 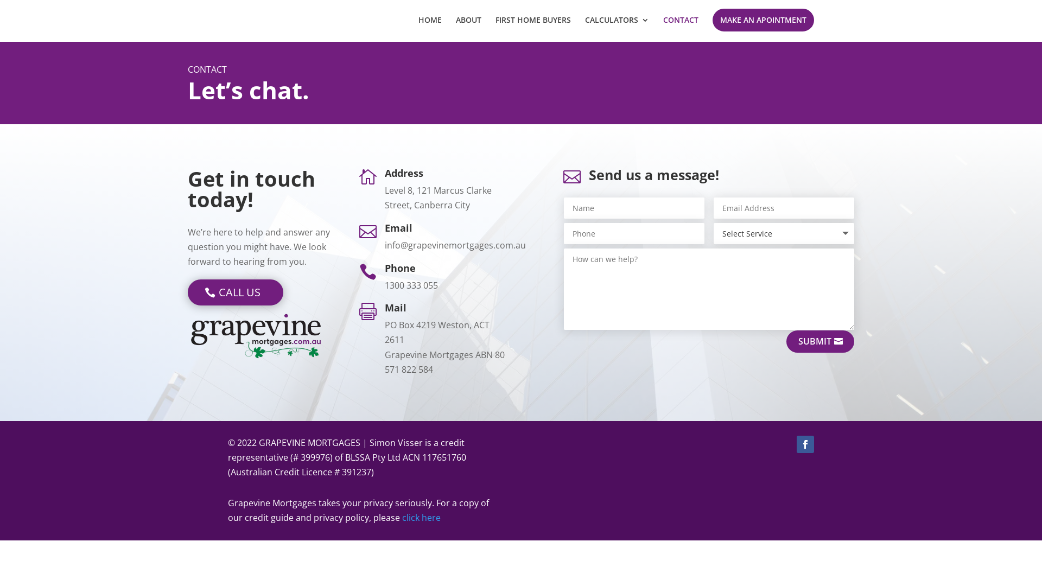 What do you see at coordinates (617, 29) in the screenshot?
I see `CALCULATORS` at bounding box center [617, 29].